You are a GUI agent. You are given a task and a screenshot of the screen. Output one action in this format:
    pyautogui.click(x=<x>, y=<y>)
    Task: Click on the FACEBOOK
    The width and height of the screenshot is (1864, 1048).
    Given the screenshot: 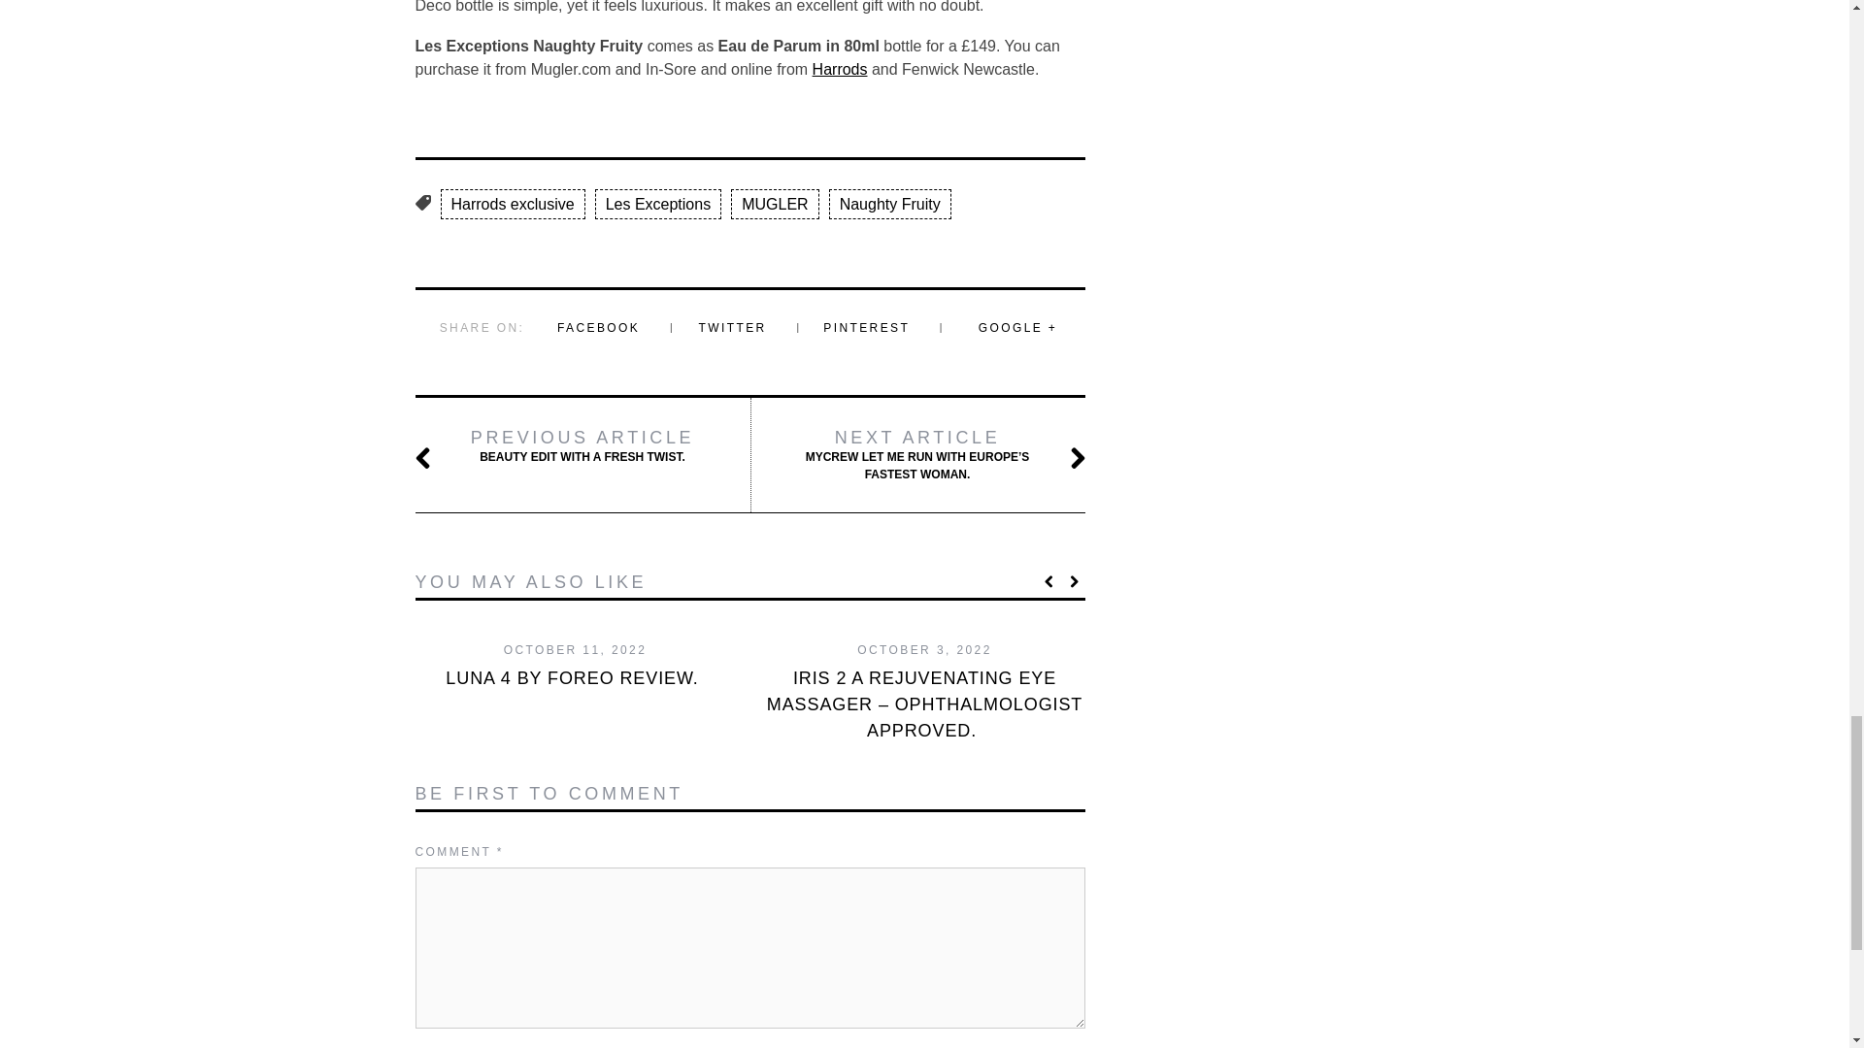 What is the action you would take?
    pyautogui.click(x=598, y=327)
    